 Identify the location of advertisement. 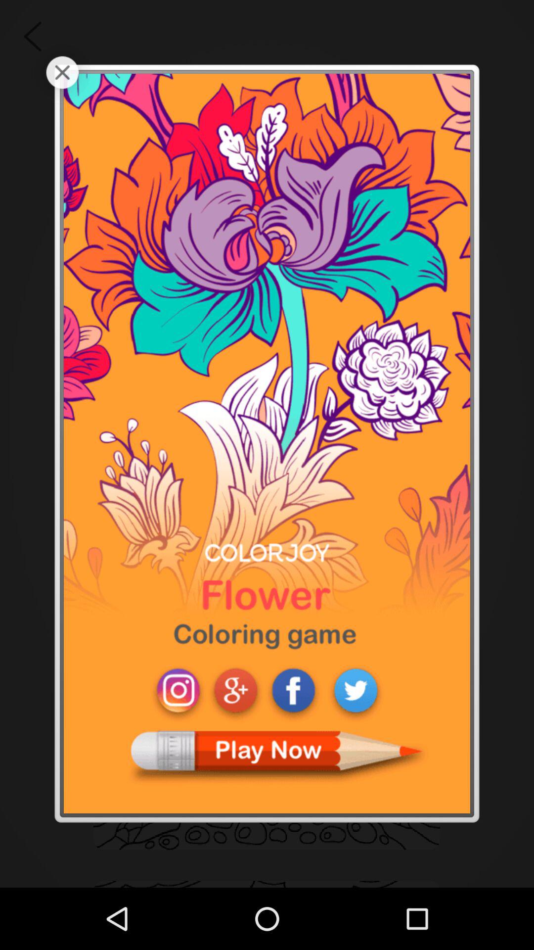
(267, 443).